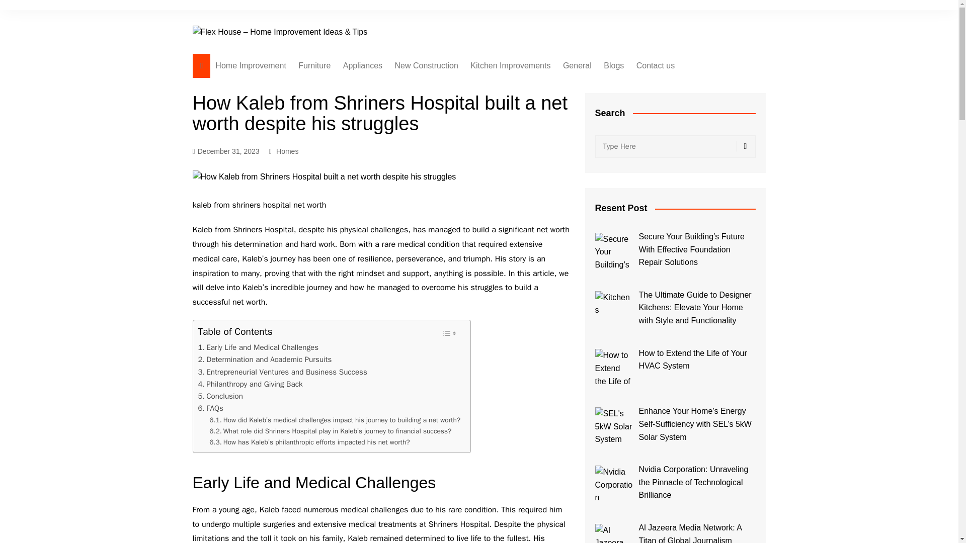  I want to click on Blogs, so click(614, 65).